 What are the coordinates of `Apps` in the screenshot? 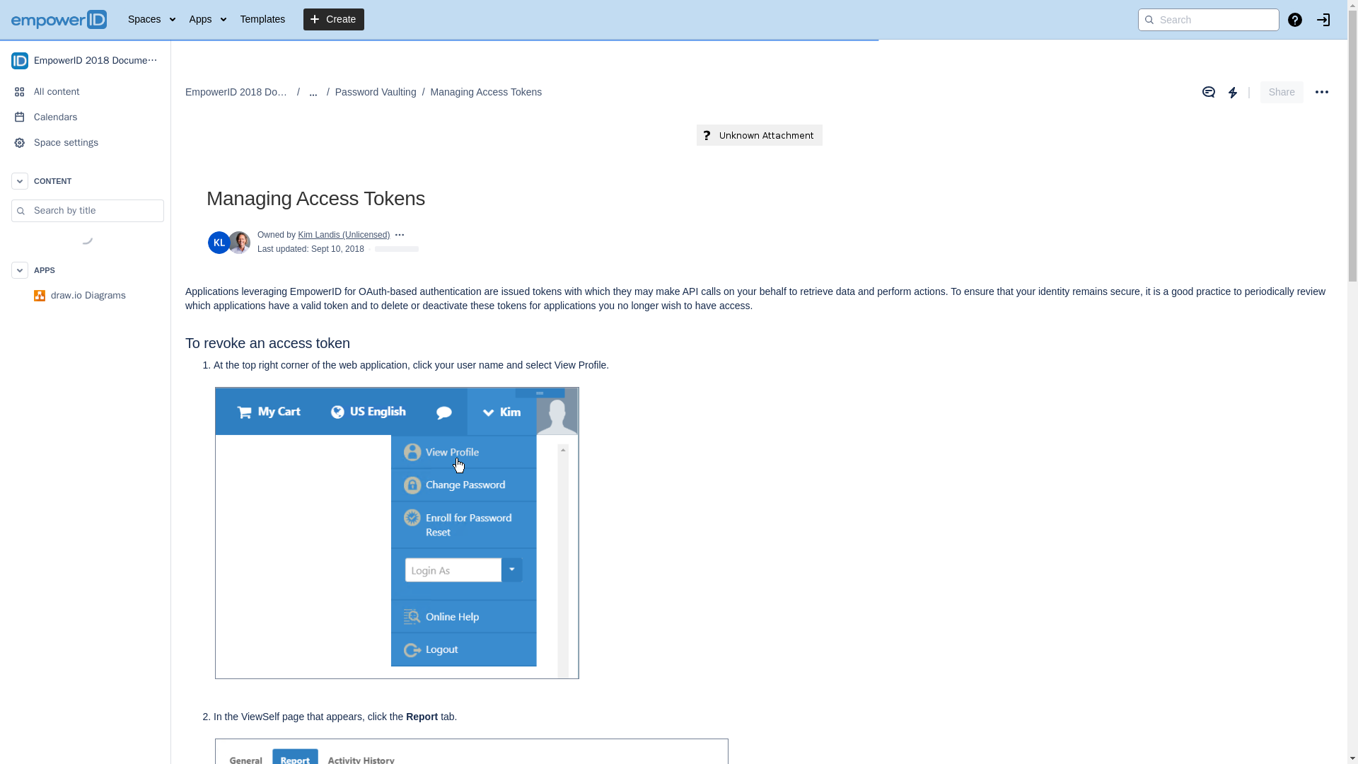 It's located at (208, 20).